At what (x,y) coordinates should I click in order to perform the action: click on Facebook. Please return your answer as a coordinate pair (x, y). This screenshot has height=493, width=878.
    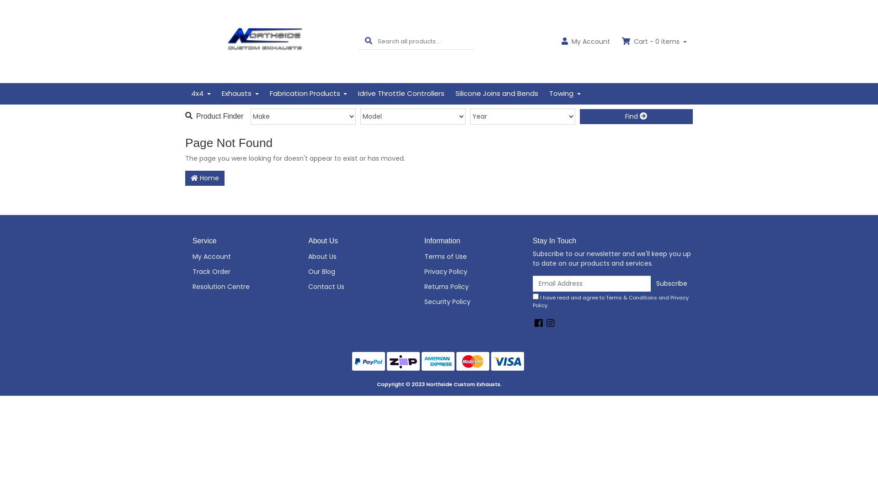
    Looking at the image, I should click on (539, 323).